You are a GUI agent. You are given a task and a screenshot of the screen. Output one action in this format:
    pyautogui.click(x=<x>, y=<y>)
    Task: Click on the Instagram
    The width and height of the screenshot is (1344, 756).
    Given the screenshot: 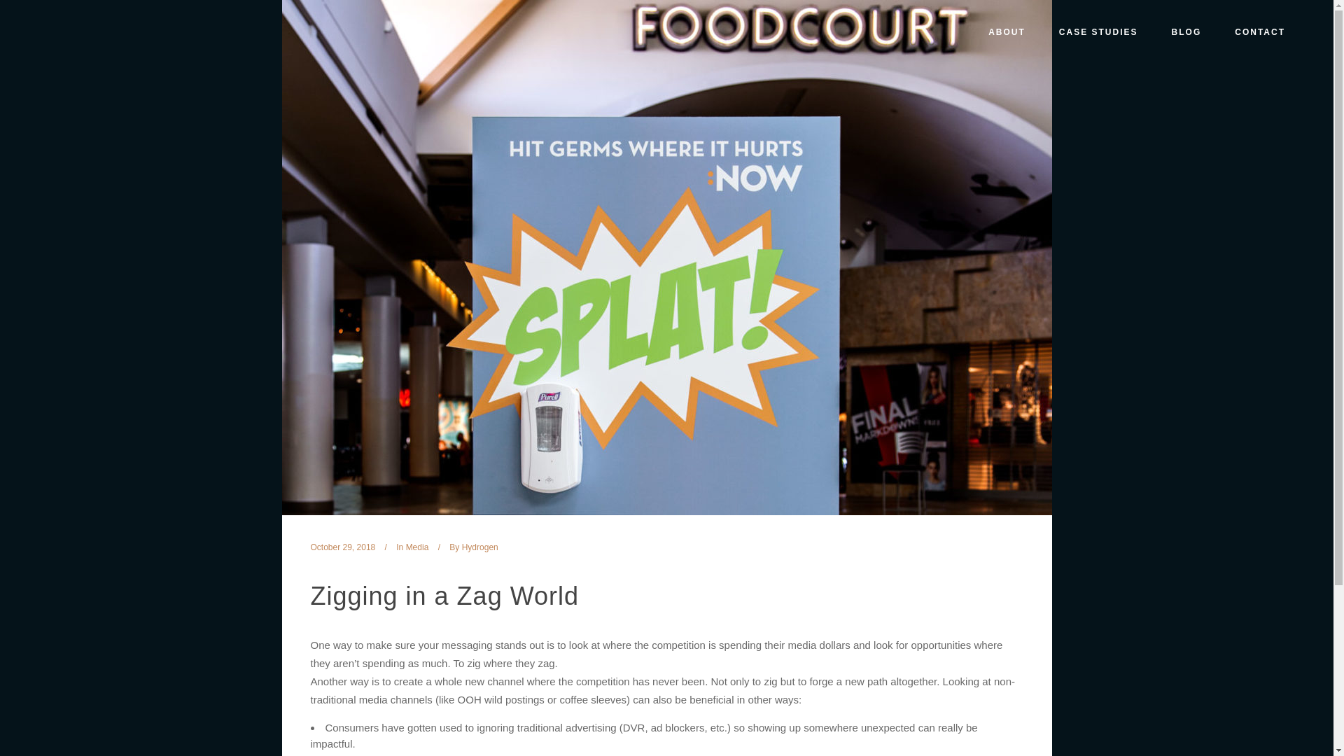 What is the action you would take?
    pyautogui.click(x=55, y=651)
    